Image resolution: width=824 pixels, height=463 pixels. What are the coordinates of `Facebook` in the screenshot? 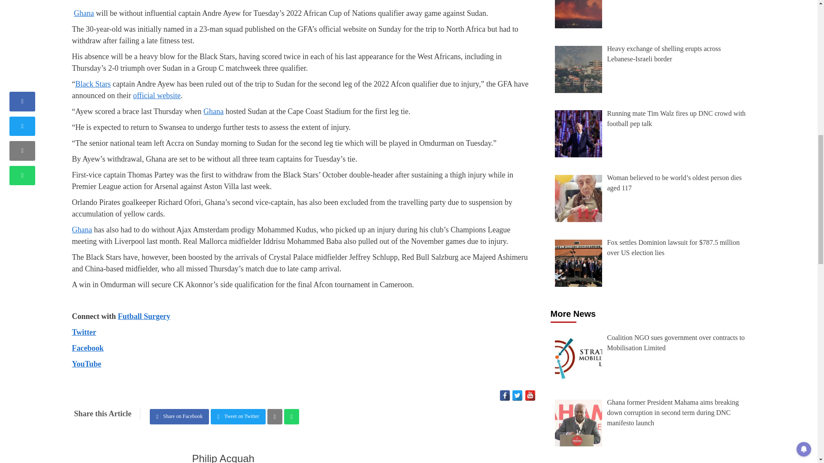 It's located at (88, 348).